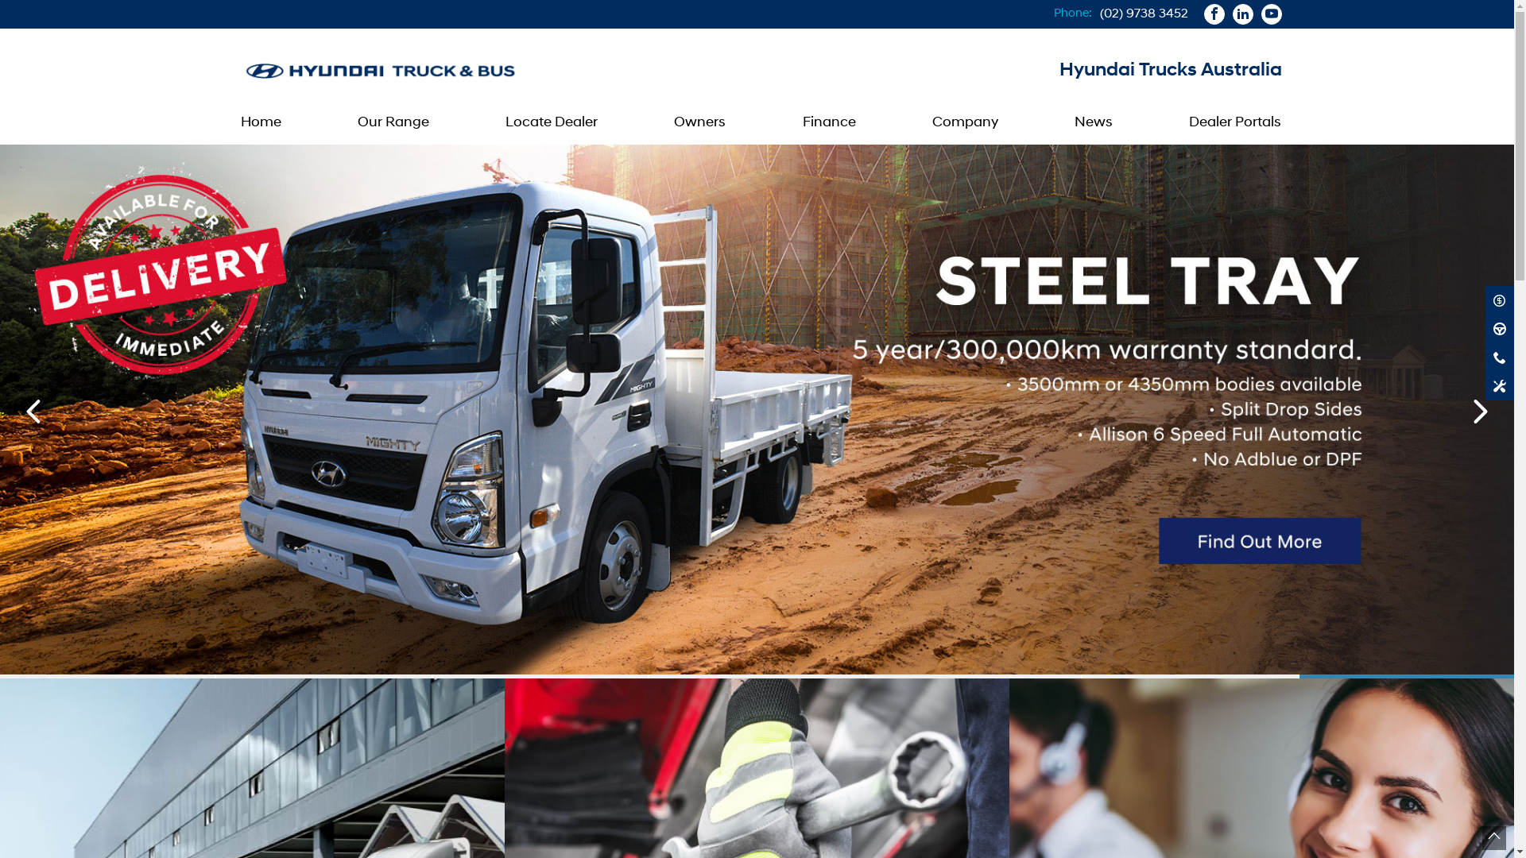 The image size is (1526, 858). What do you see at coordinates (1094, 123) in the screenshot?
I see `News` at bounding box center [1094, 123].